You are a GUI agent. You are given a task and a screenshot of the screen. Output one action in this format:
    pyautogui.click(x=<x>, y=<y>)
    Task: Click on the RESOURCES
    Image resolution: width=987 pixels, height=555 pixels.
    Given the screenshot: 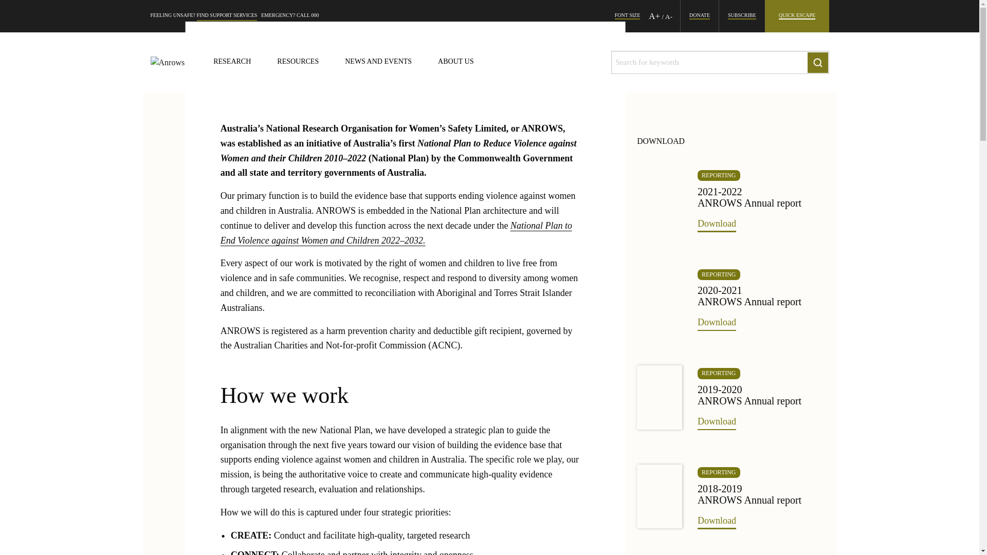 What is the action you would take?
    pyautogui.click(x=298, y=63)
    